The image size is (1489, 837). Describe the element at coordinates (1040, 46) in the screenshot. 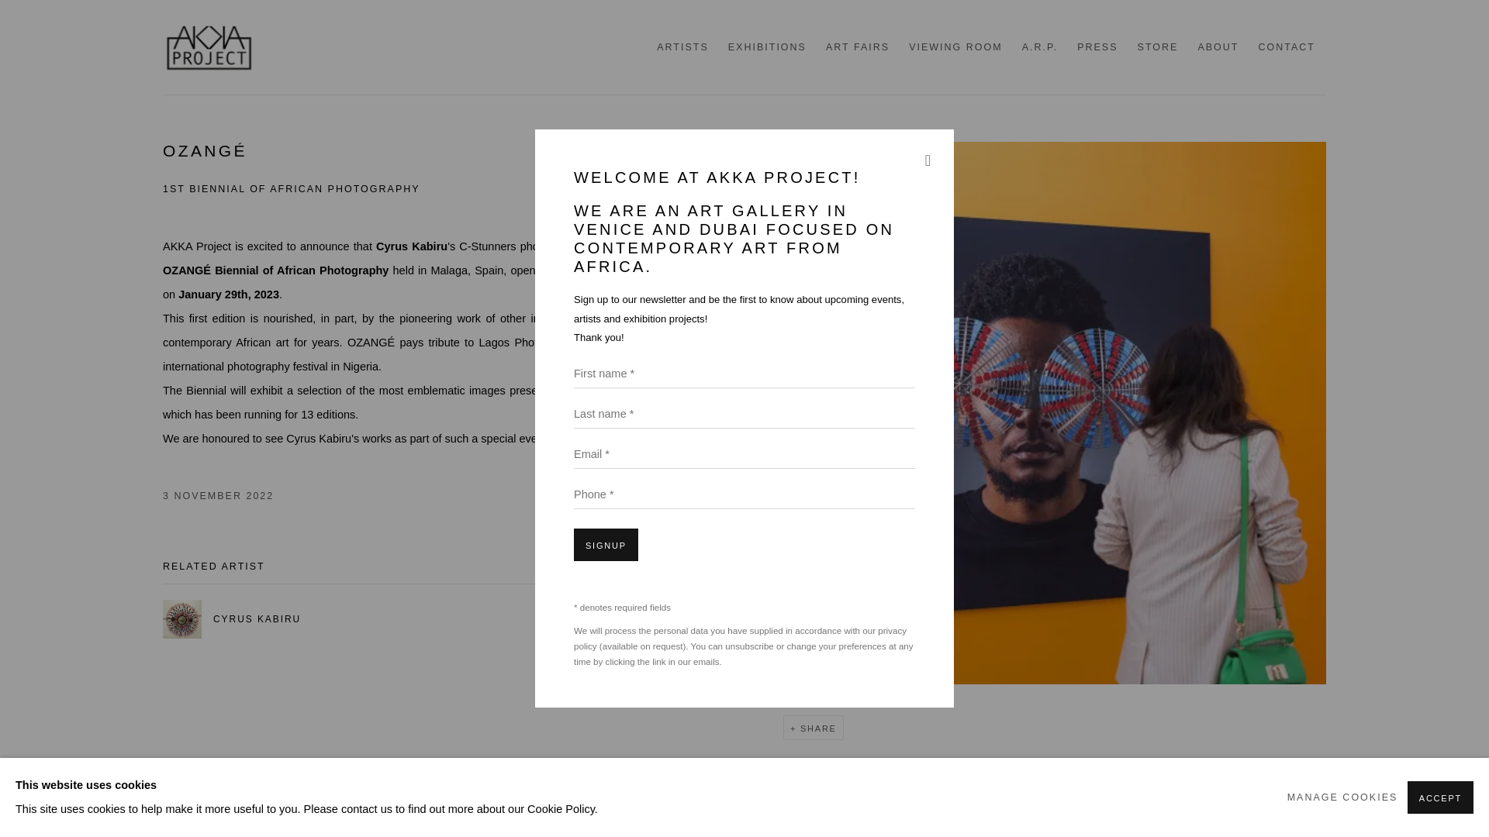

I see `A.R.P.` at that location.